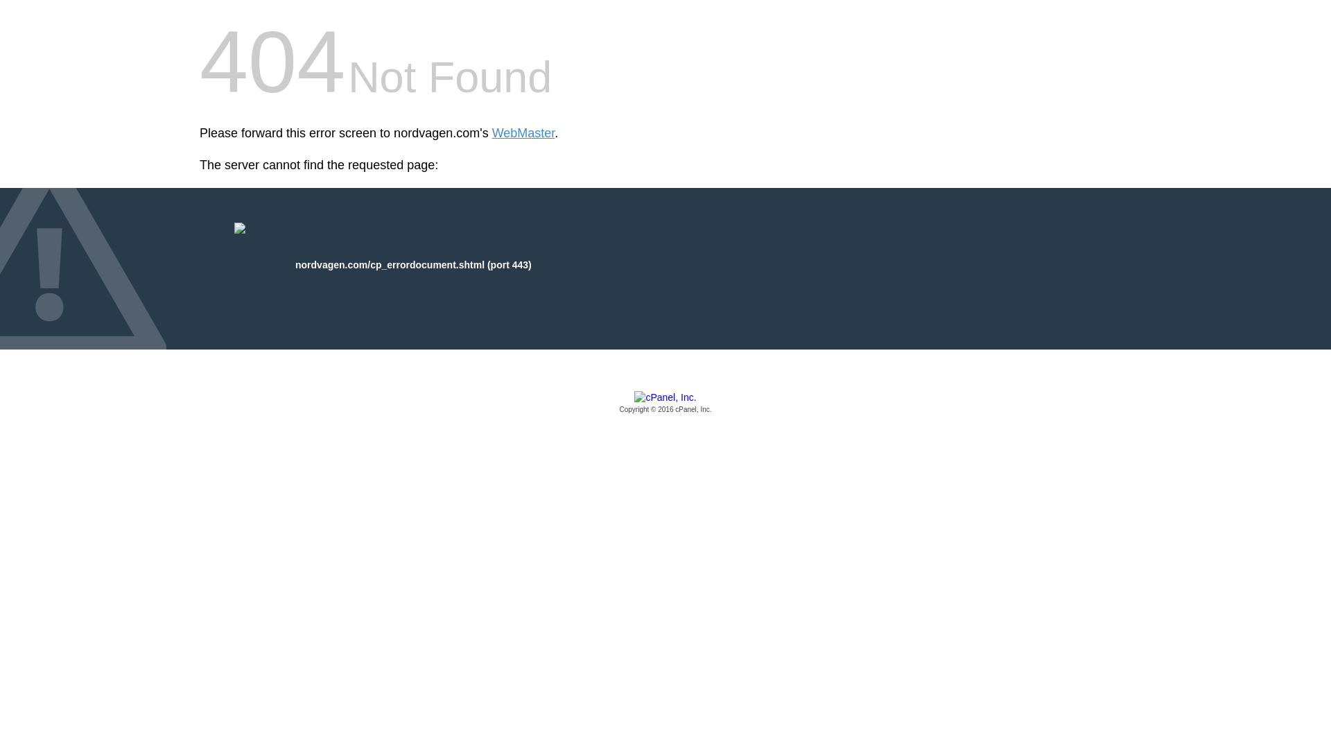  What do you see at coordinates (523, 133) in the screenshot?
I see `WebMaster` at bounding box center [523, 133].